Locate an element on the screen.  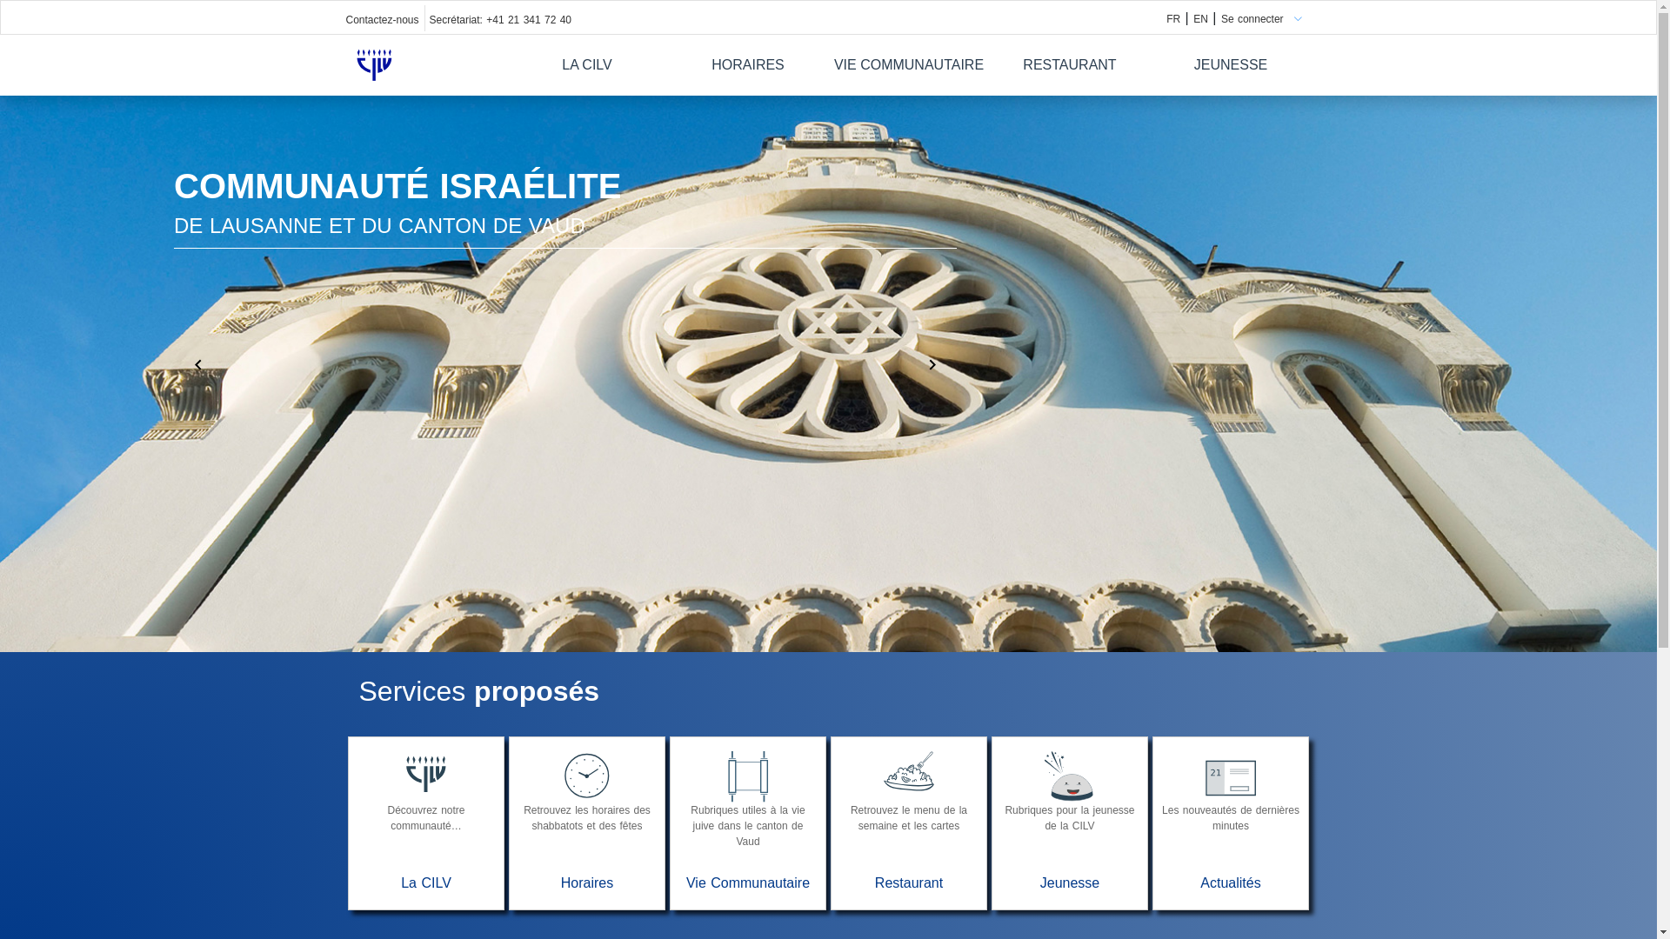
FR is located at coordinates (1173, 19).